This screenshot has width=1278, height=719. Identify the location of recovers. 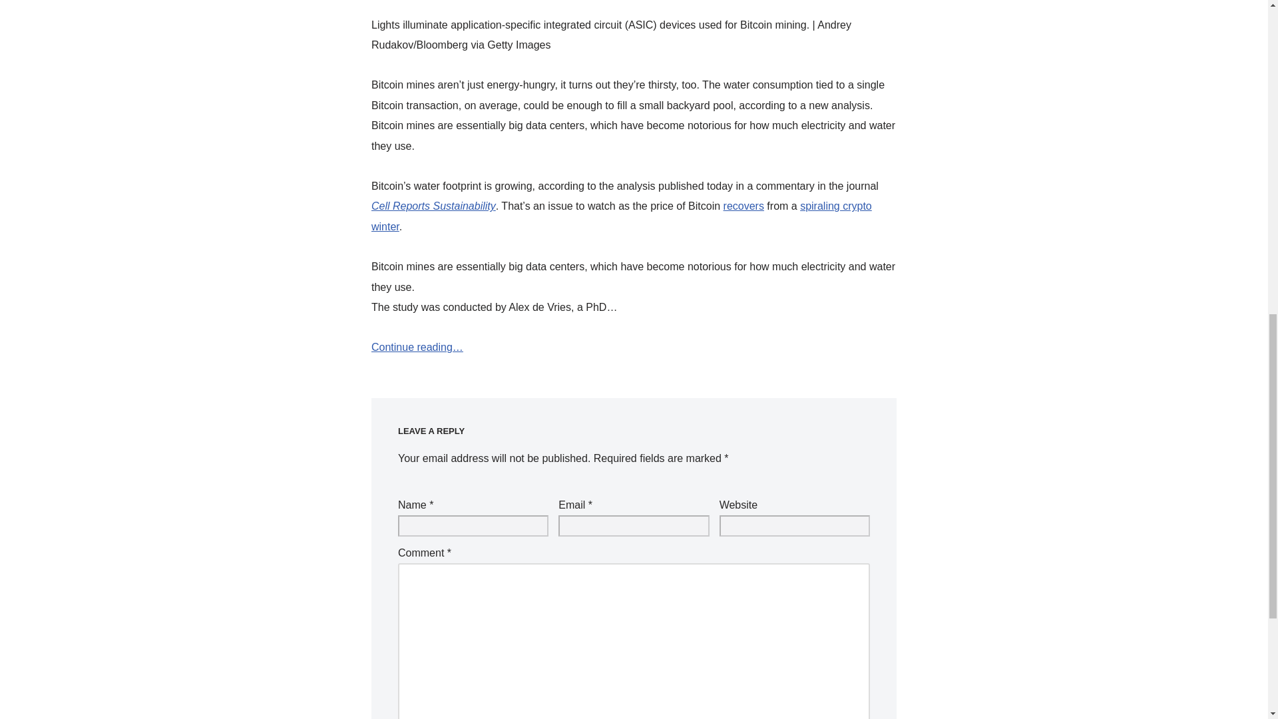
(744, 206).